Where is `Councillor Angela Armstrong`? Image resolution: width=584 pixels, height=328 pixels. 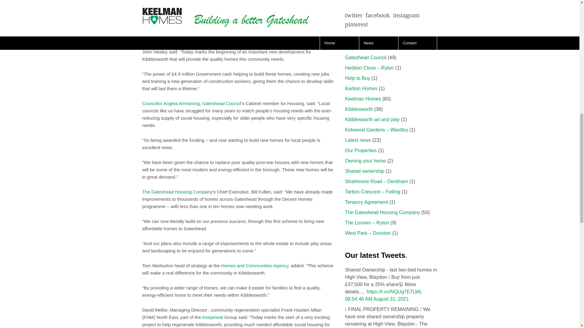 Councillor Angela Armstrong is located at coordinates (171, 103).